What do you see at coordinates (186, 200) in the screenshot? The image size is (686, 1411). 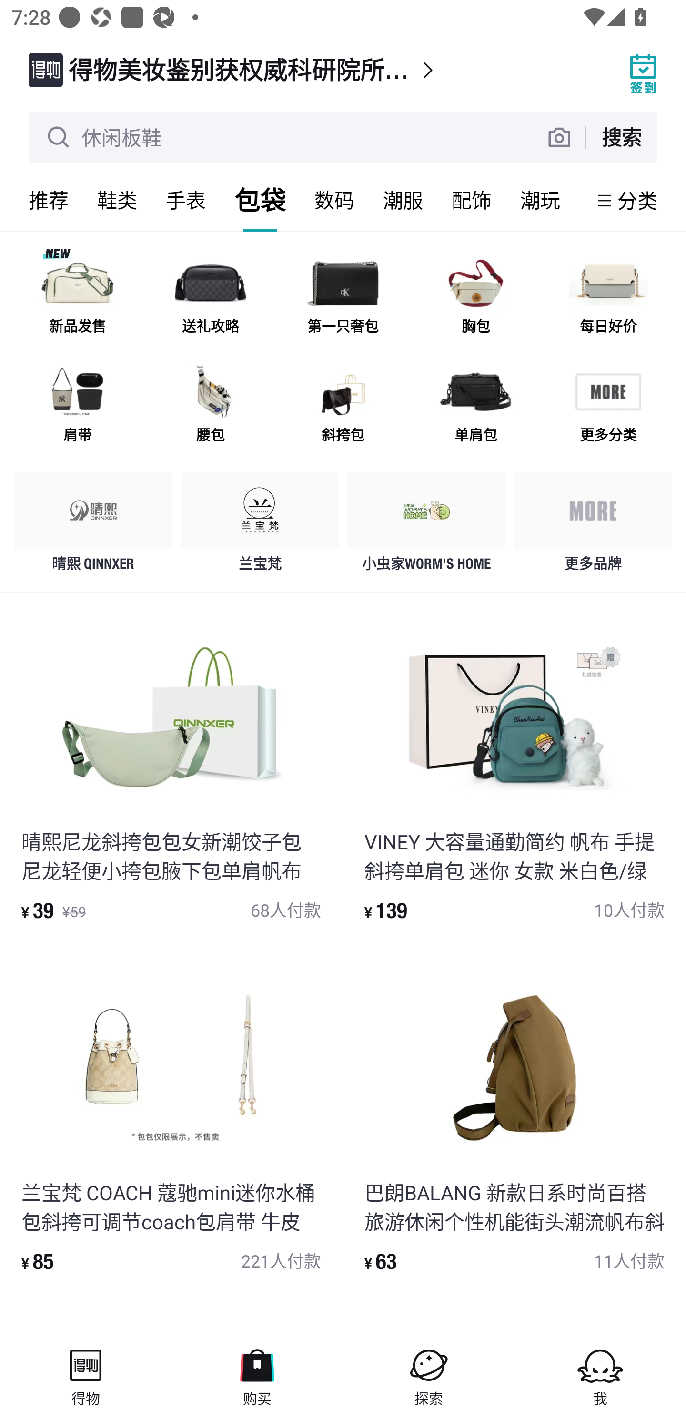 I see `手表` at bounding box center [186, 200].